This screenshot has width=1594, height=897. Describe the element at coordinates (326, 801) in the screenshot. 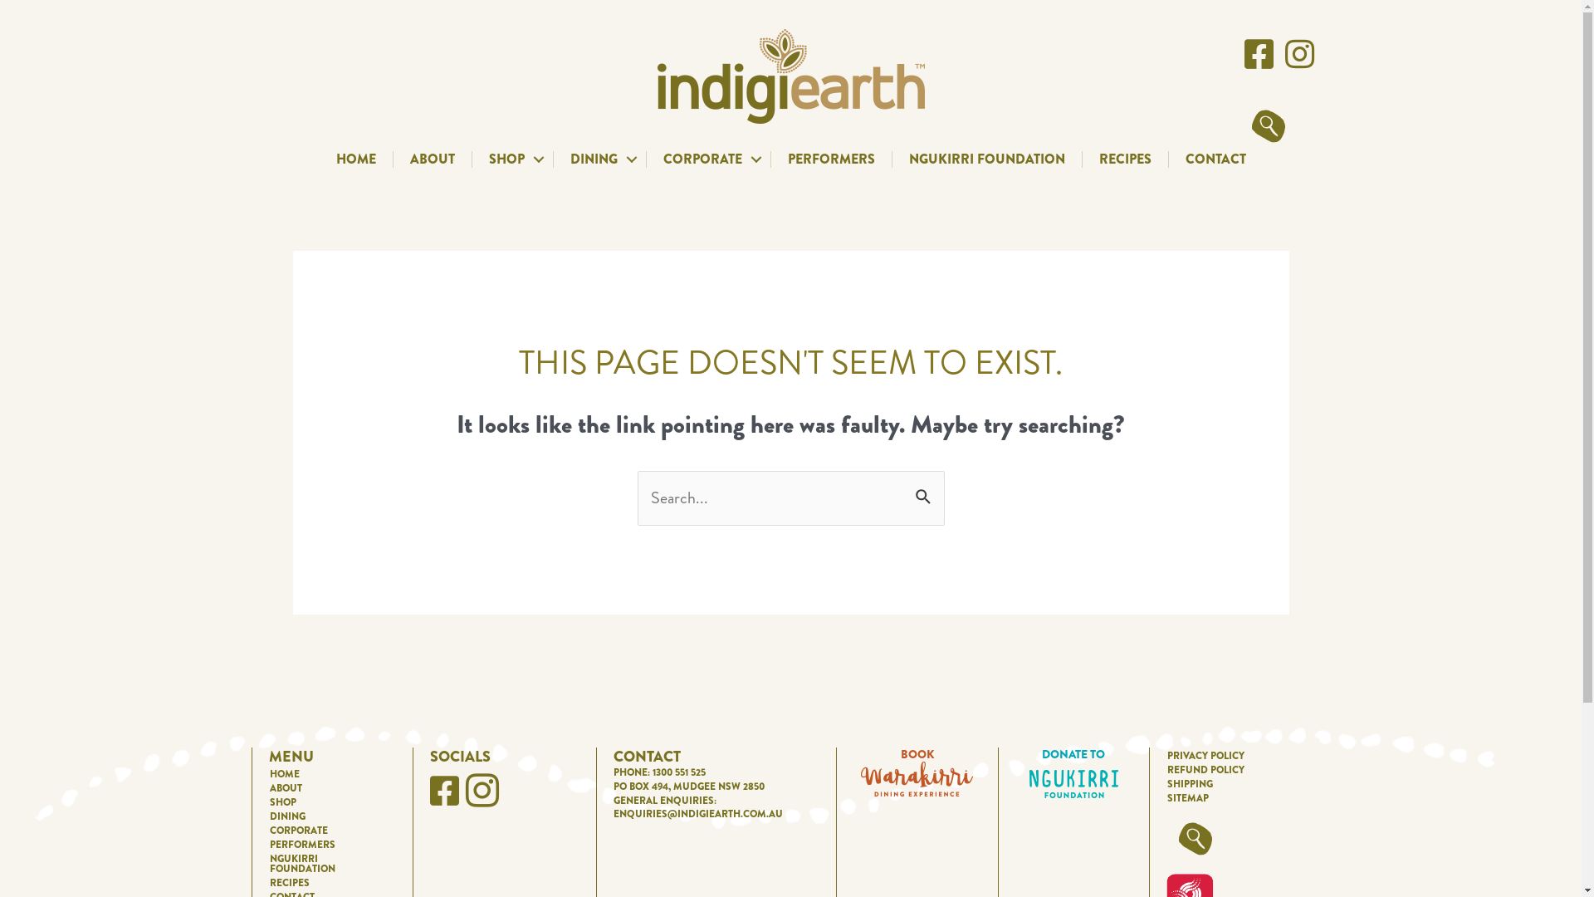

I see `SHOP` at that location.